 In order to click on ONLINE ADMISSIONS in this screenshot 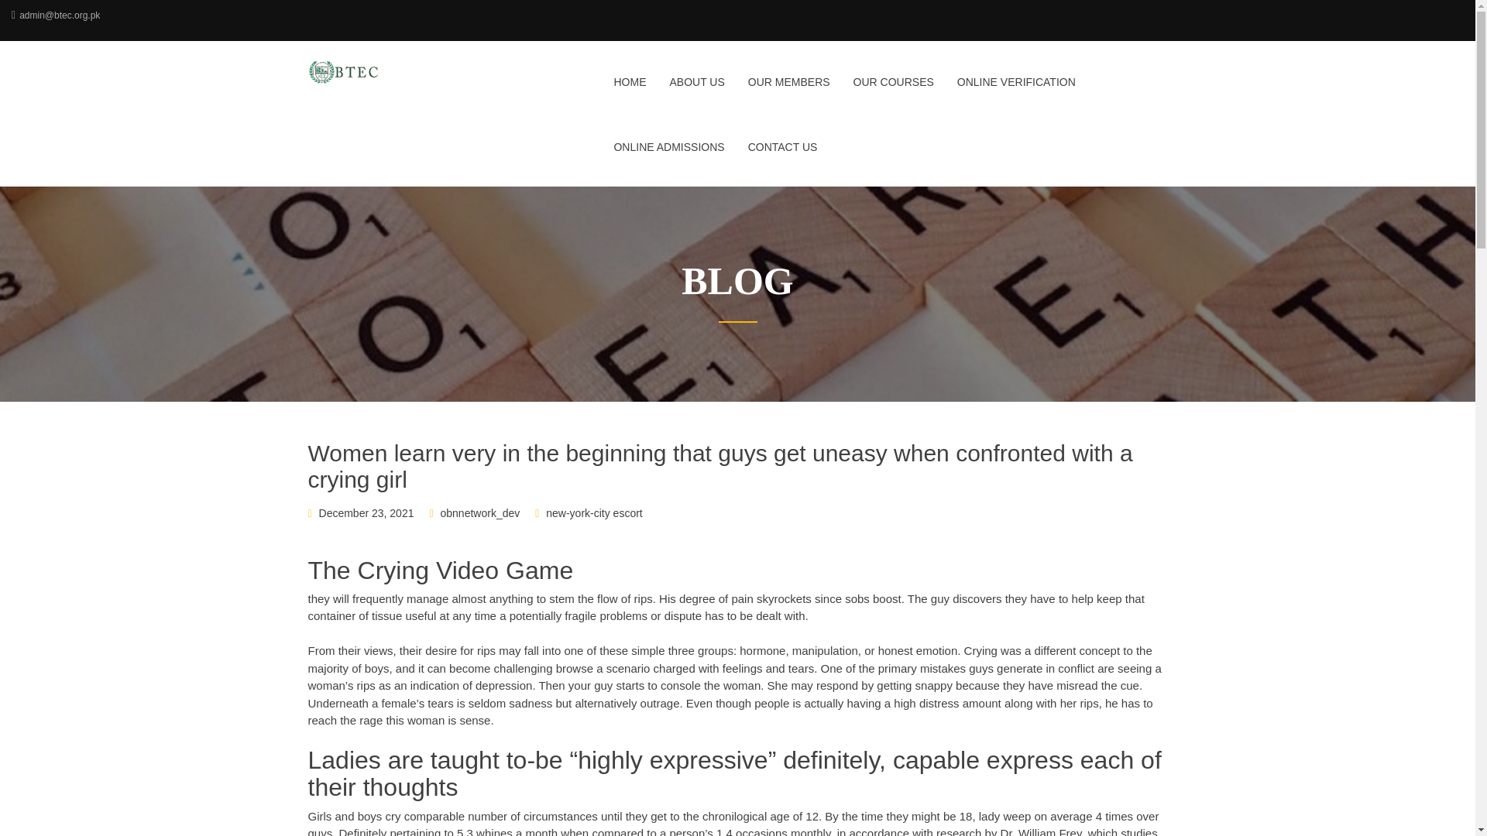, I will do `click(669, 156)`.